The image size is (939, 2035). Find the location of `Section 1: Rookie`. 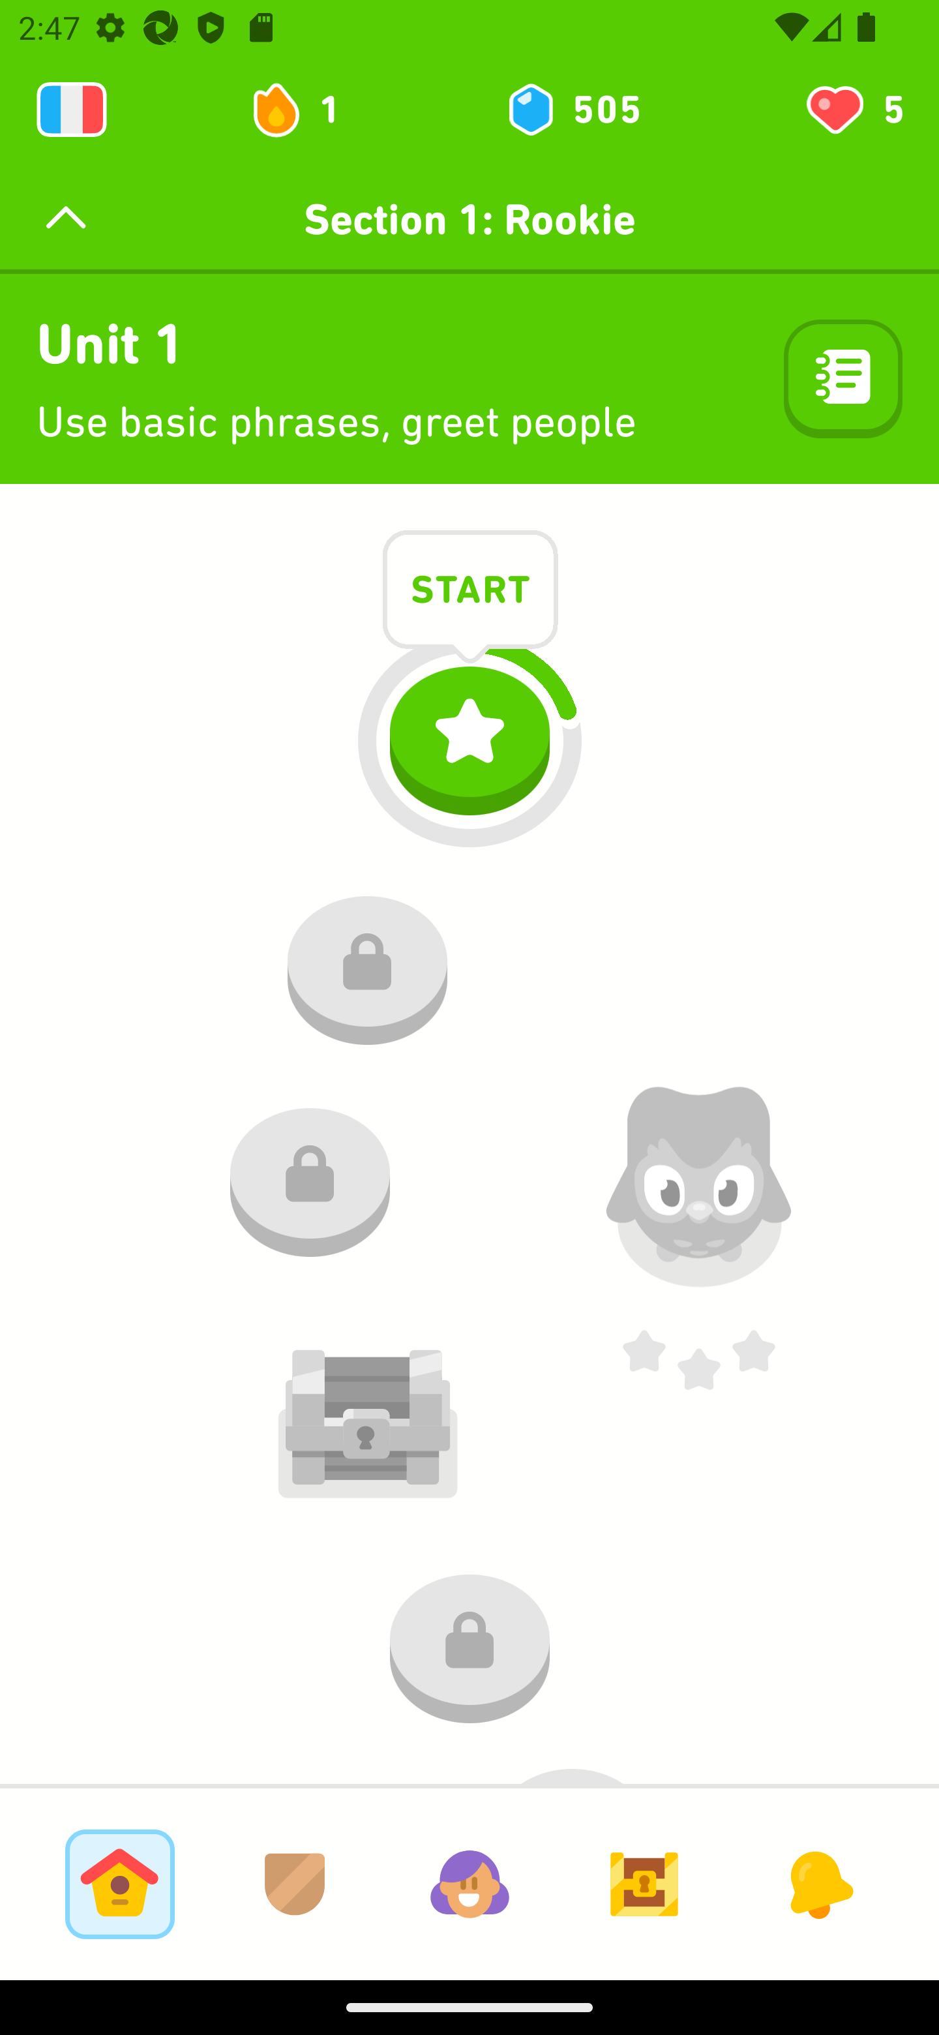

Section 1: Rookie is located at coordinates (469, 219).